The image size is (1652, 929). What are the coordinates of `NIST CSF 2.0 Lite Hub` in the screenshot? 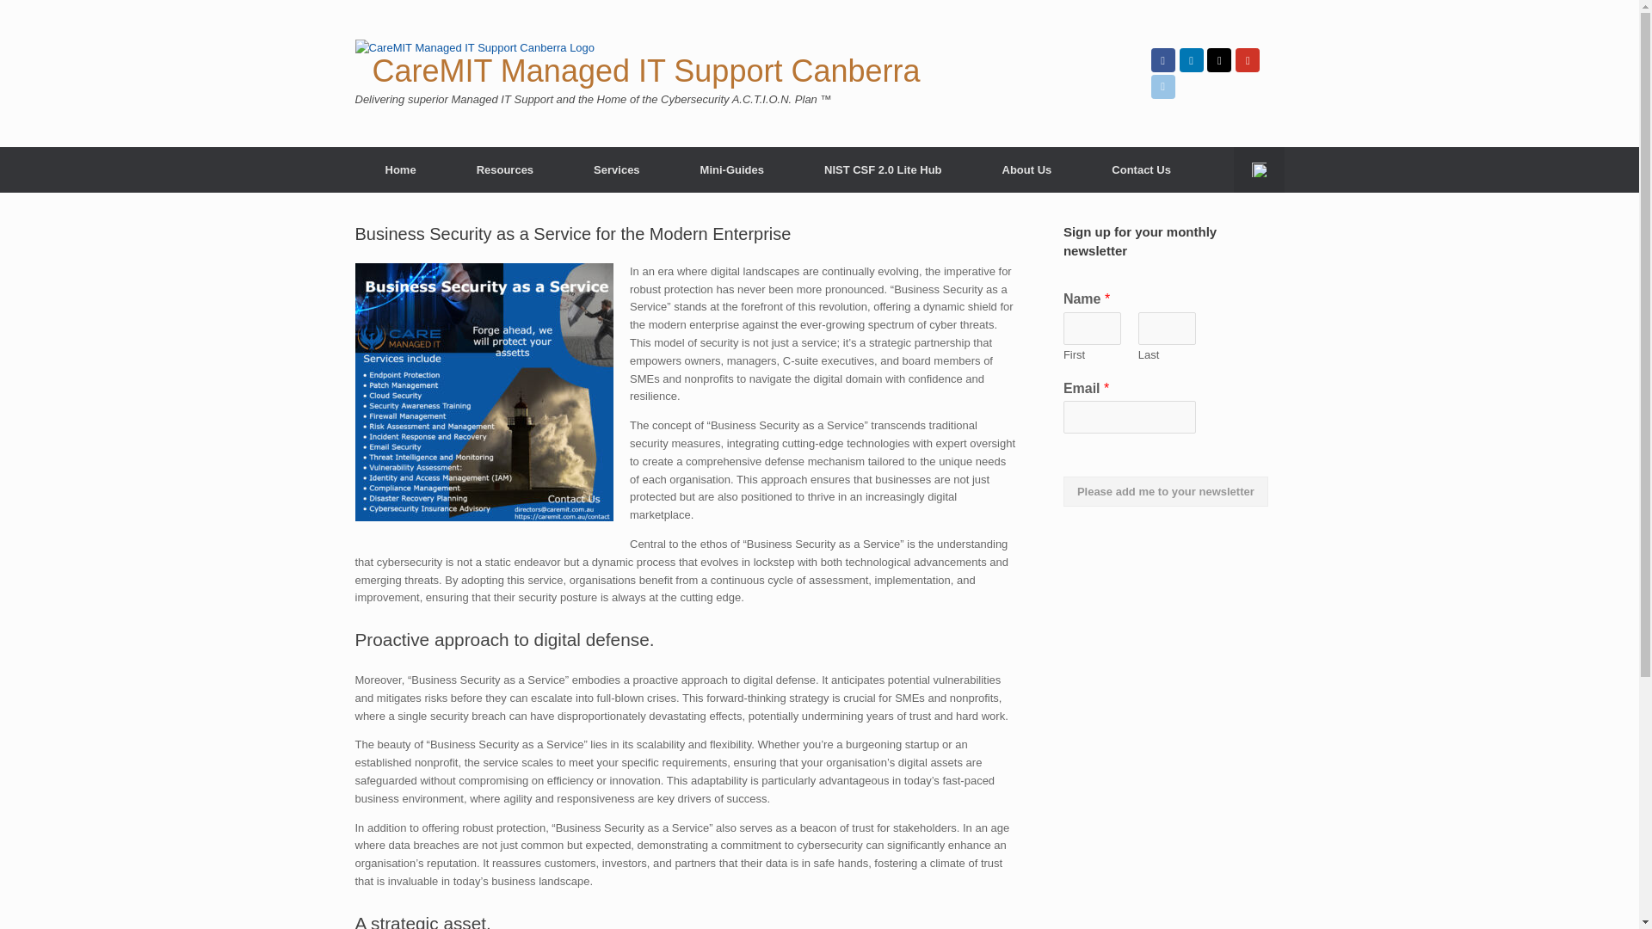 It's located at (883, 169).